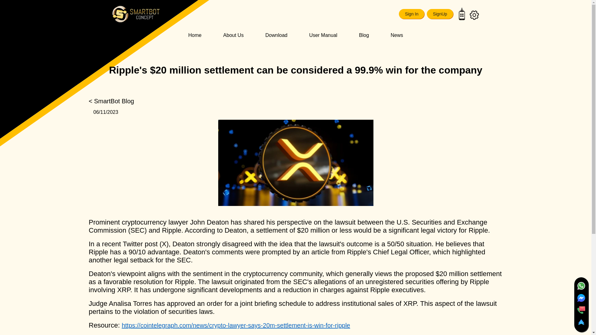 Image resolution: width=596 pixels, height=335 pixels. I want to click on User Manual, so click(323, 35).